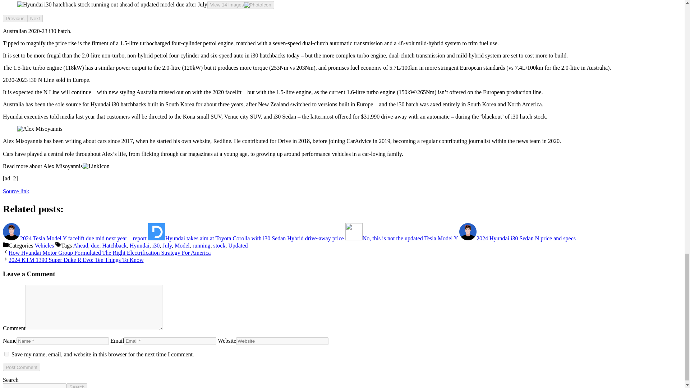  I want to click on Post Comment, so click(21, 367).